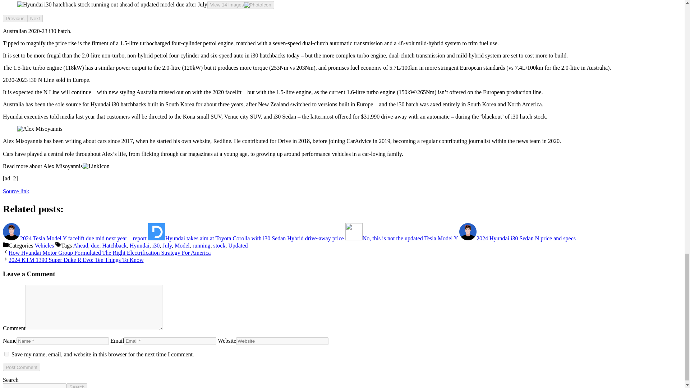  I want to click on Post Comment, so click(21, 367).